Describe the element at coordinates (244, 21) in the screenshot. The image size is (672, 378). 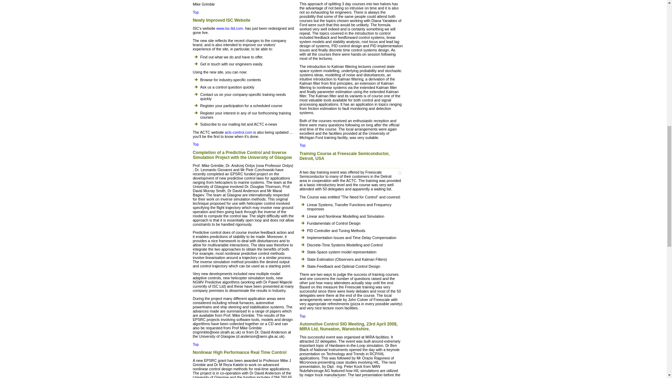
I see `Newly Improved ISC Website` at that location.